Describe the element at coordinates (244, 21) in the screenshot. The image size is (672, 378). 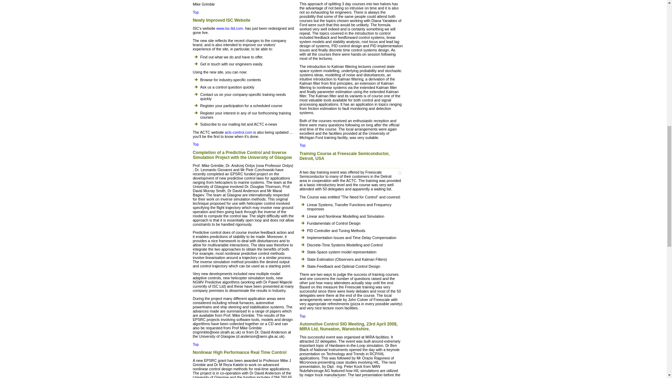
I see `Newly Improved ISC Website` at that location.